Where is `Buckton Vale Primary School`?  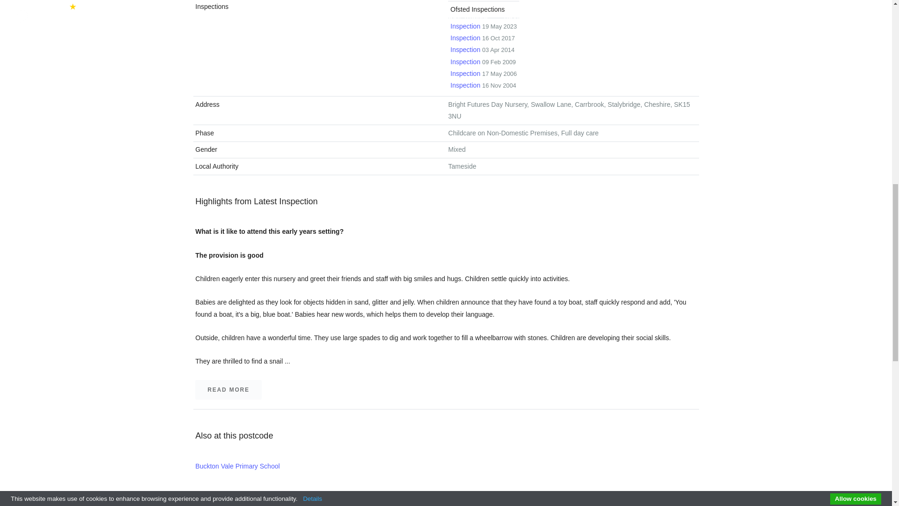
Buckton Vale Primary School is located at coordinates (482, 37).